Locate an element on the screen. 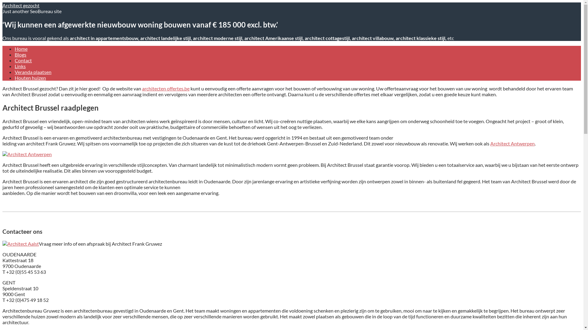 The image size is (588, 330). Blogs is located at coordinates (21, 54).